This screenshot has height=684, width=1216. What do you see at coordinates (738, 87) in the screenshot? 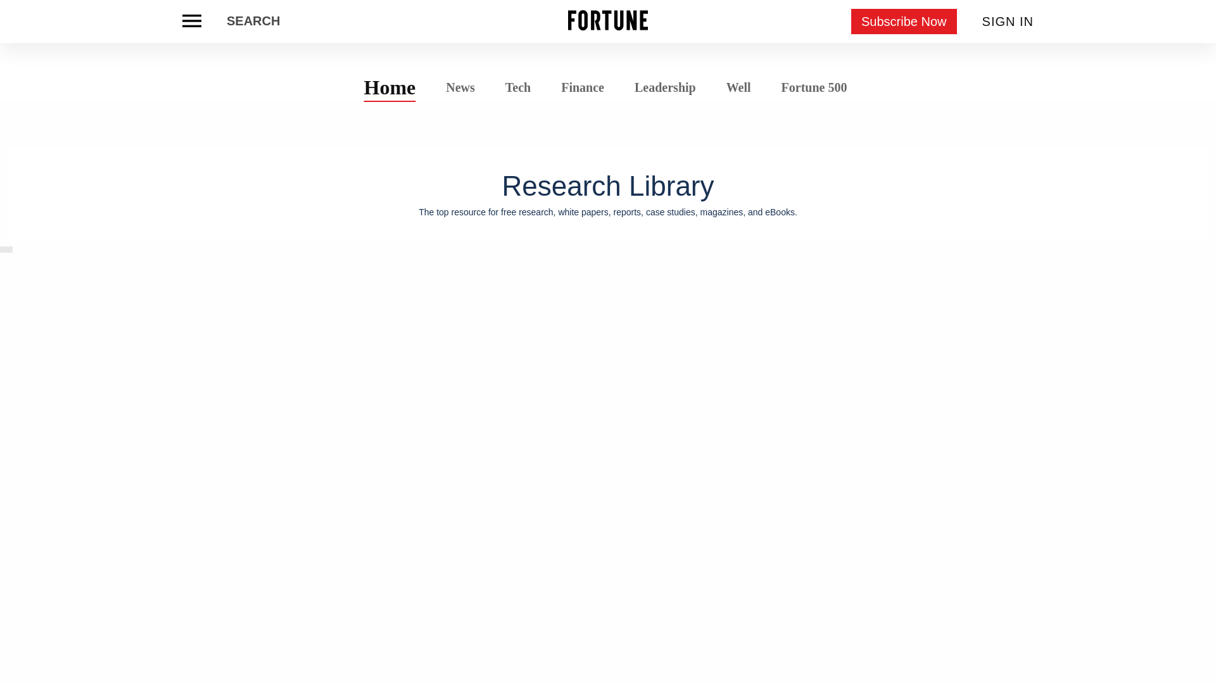
I see `Well` at bounding box center [738, 87].